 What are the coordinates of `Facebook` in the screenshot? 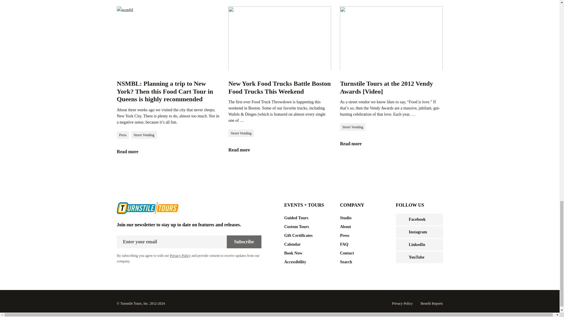 It's located at (402, 220).